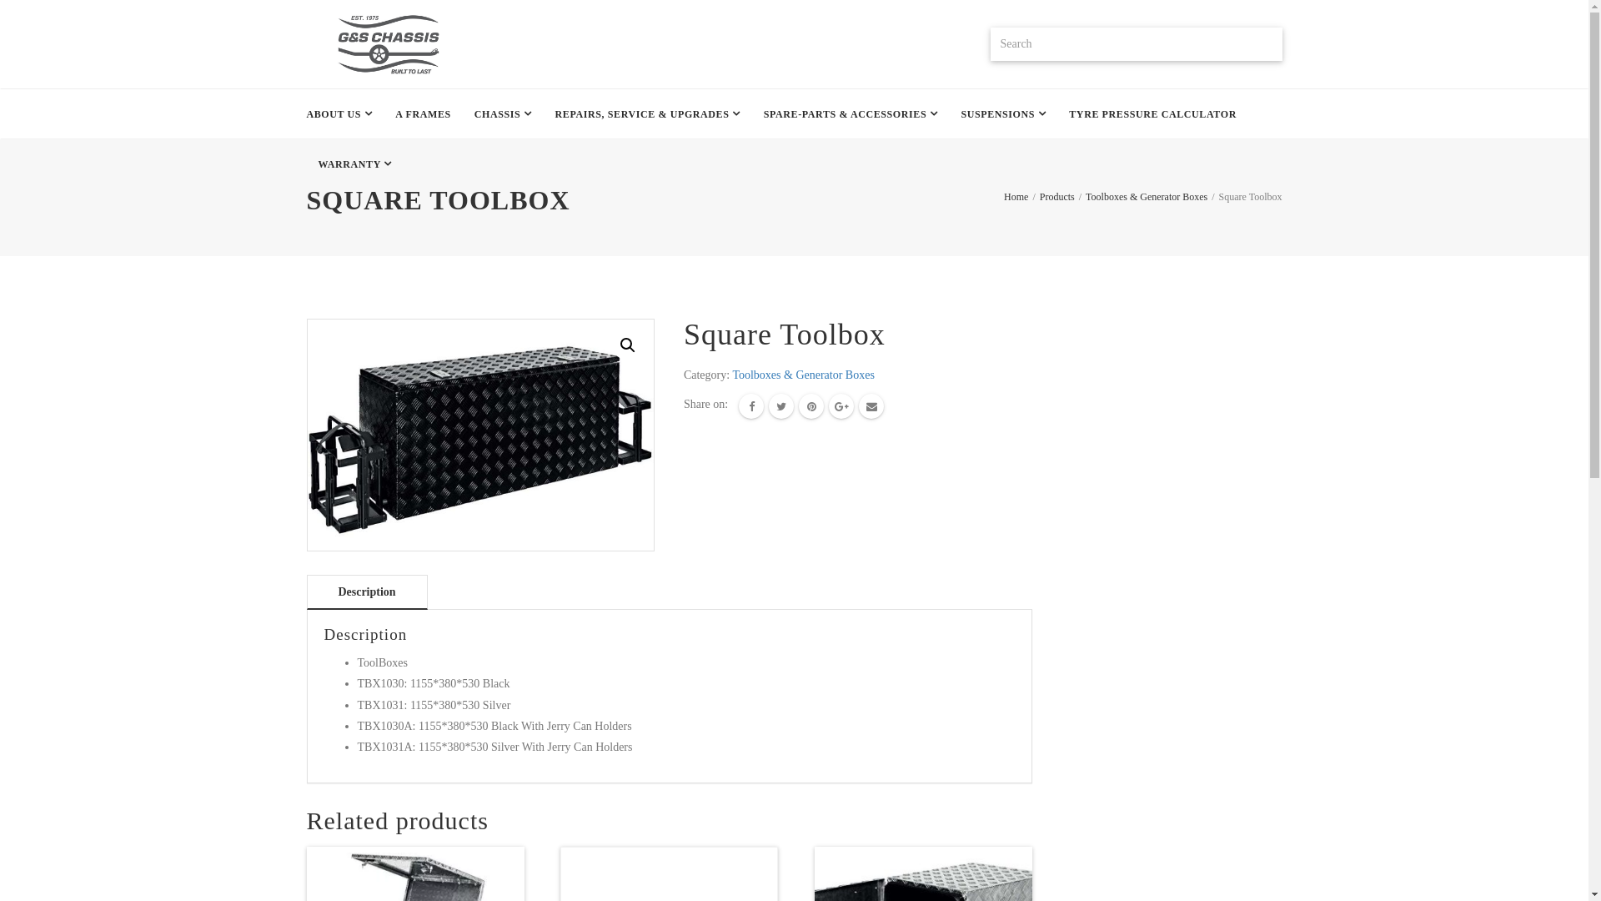 This screenshot has height=901, width=1601. Describe the element at coordinates (1147, 197) in the screenshot. I see `Toolboxes & Generator Boxes` at that location.